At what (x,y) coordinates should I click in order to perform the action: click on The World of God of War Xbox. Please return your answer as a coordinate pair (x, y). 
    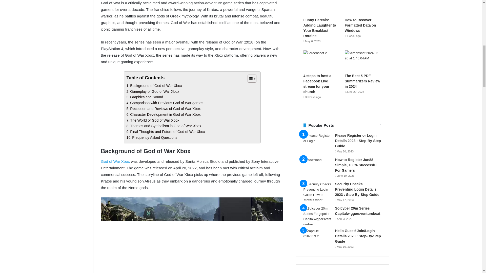
    Looking at the image, I should click on (153, 120).